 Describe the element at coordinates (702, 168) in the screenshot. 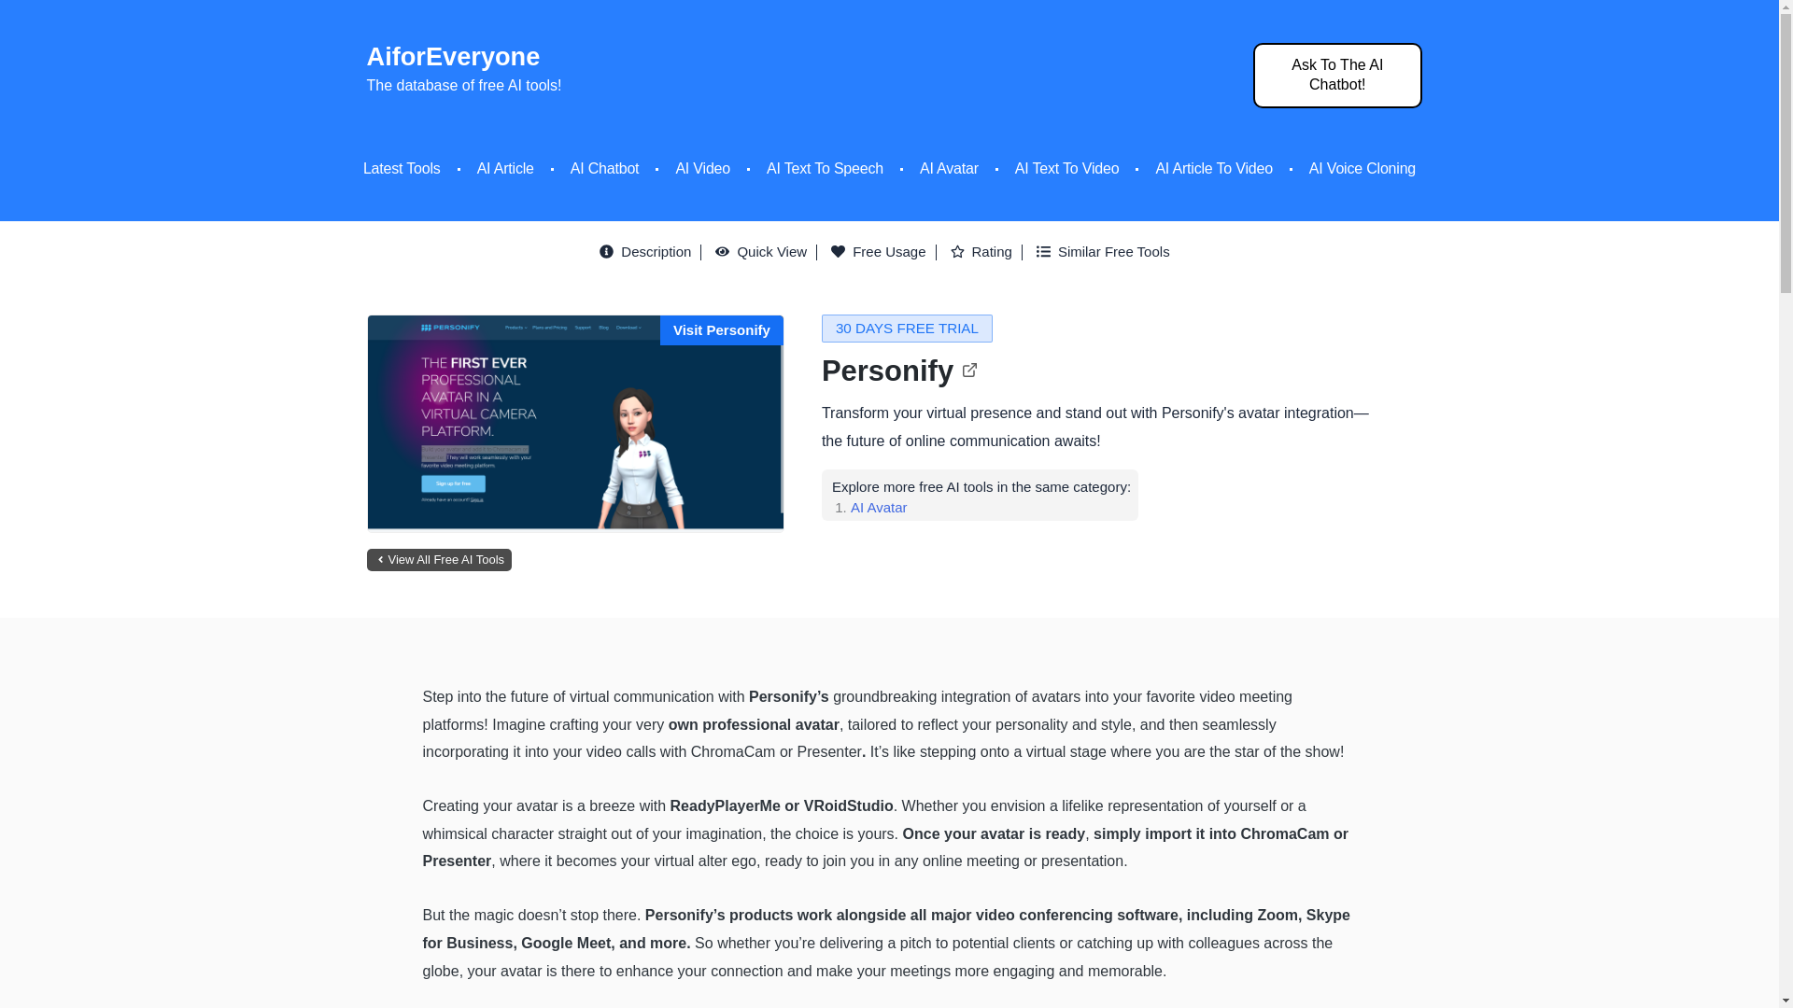

I see `AI Video` at that location.